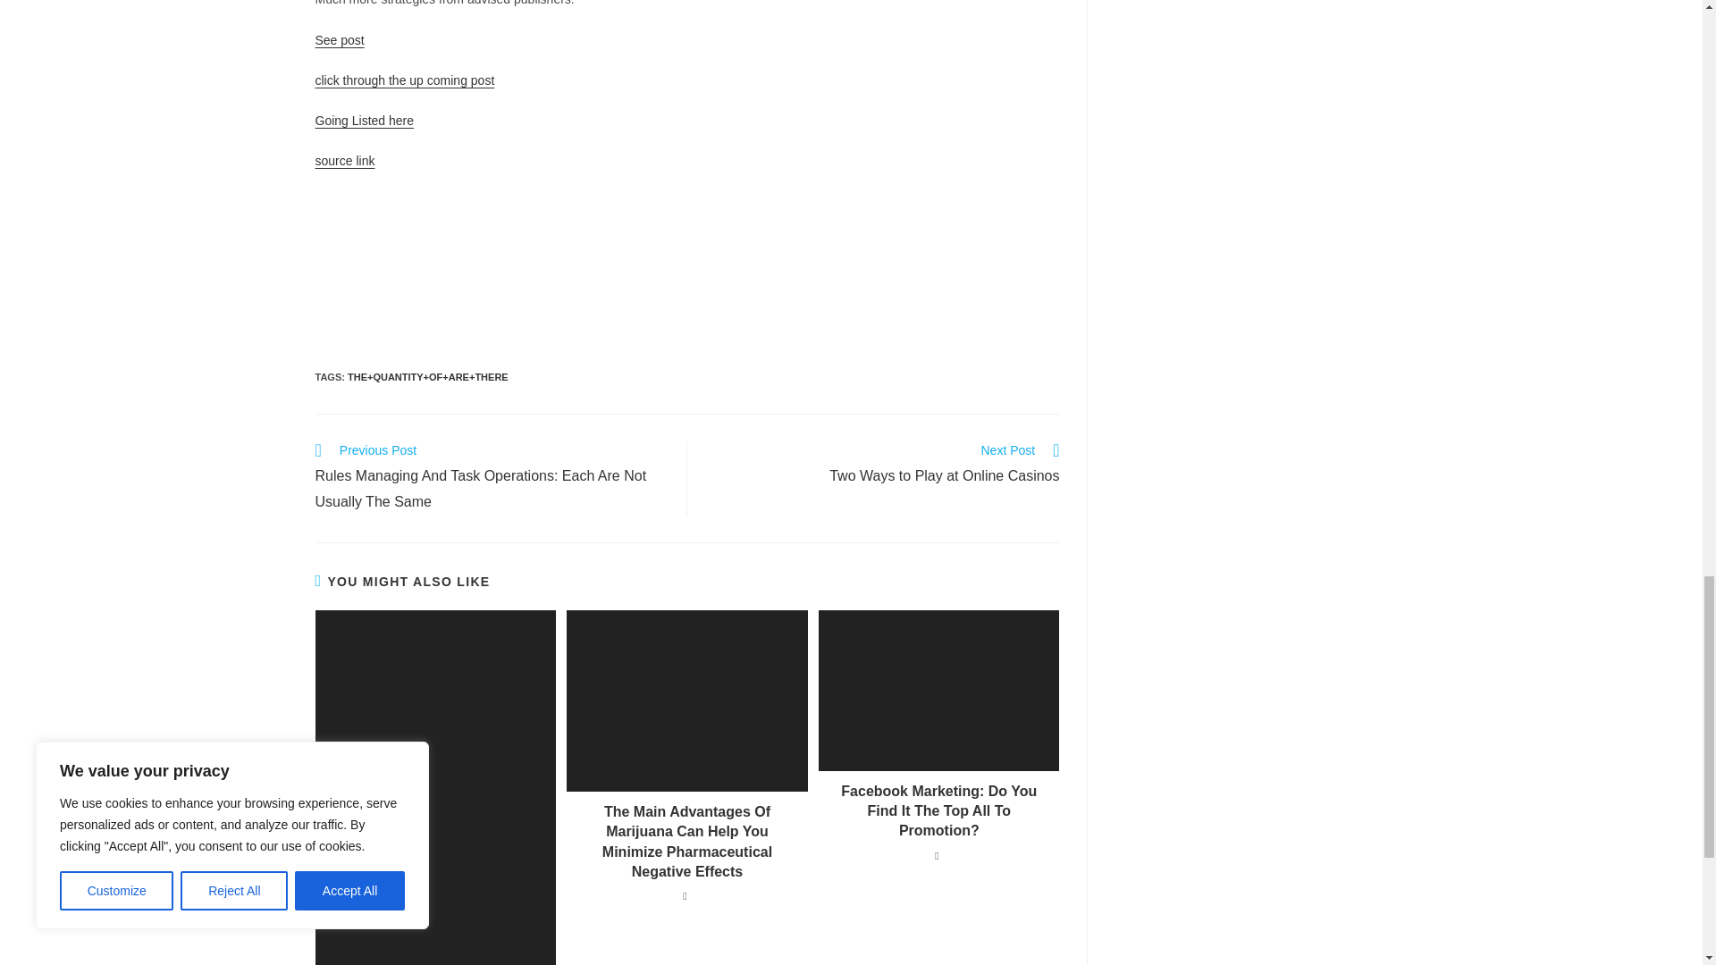 The image size is (1716, 965). I want to click on source link, so click(343, 160).